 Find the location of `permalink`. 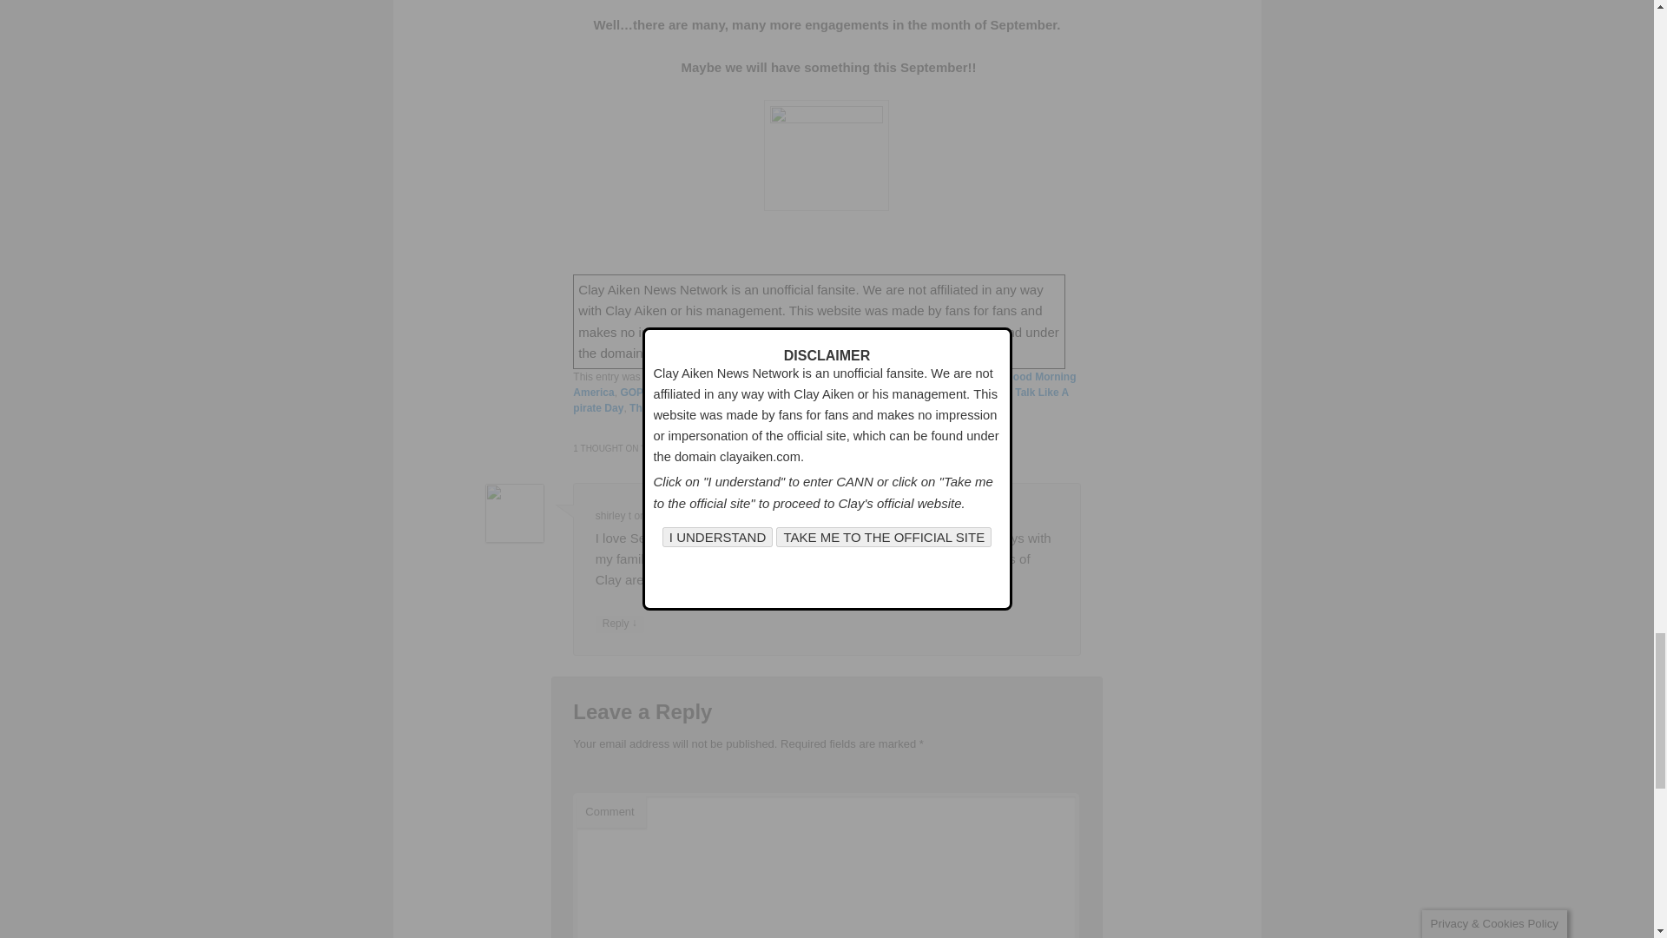

permalink is located at coordinates (968, 408).